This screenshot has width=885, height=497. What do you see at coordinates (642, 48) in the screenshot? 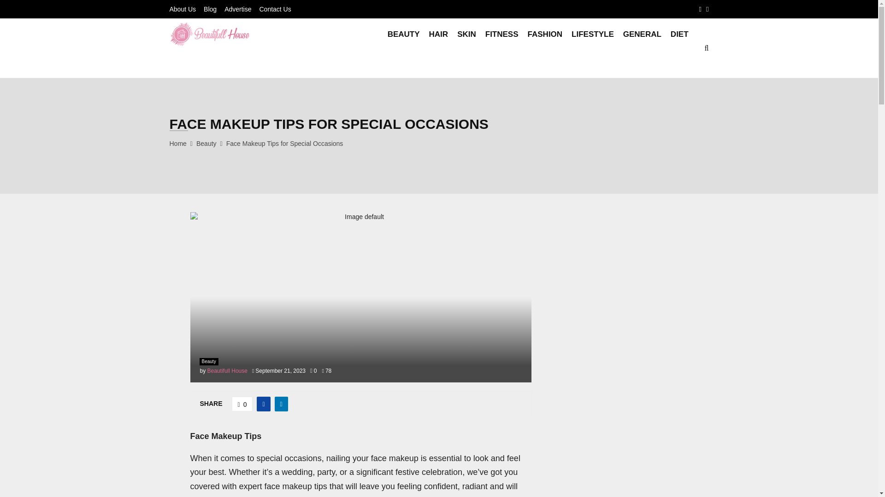
I see `GENERAL` at bounding box center [642, 48].